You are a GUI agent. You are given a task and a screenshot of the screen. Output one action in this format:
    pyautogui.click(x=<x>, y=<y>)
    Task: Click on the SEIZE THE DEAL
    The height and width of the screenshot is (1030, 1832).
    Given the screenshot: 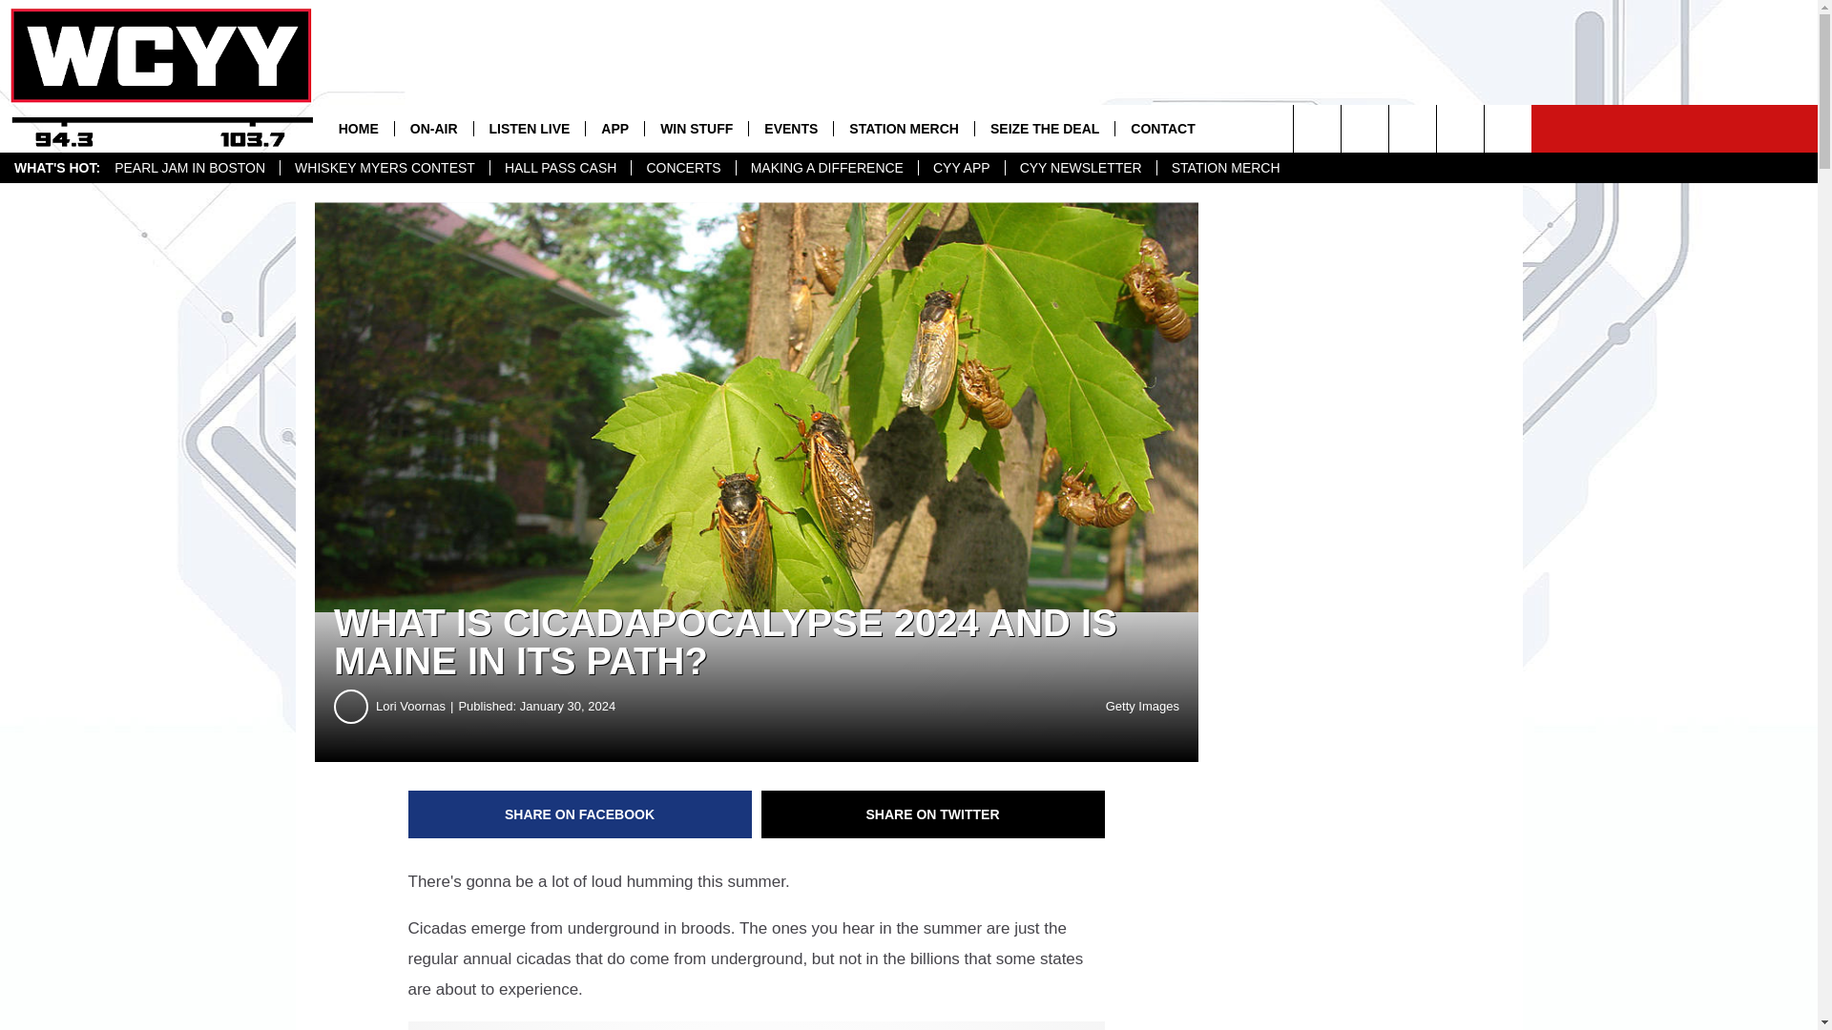 What is the action you would take?
    pyautogui.click(x=1044, y=128)
    